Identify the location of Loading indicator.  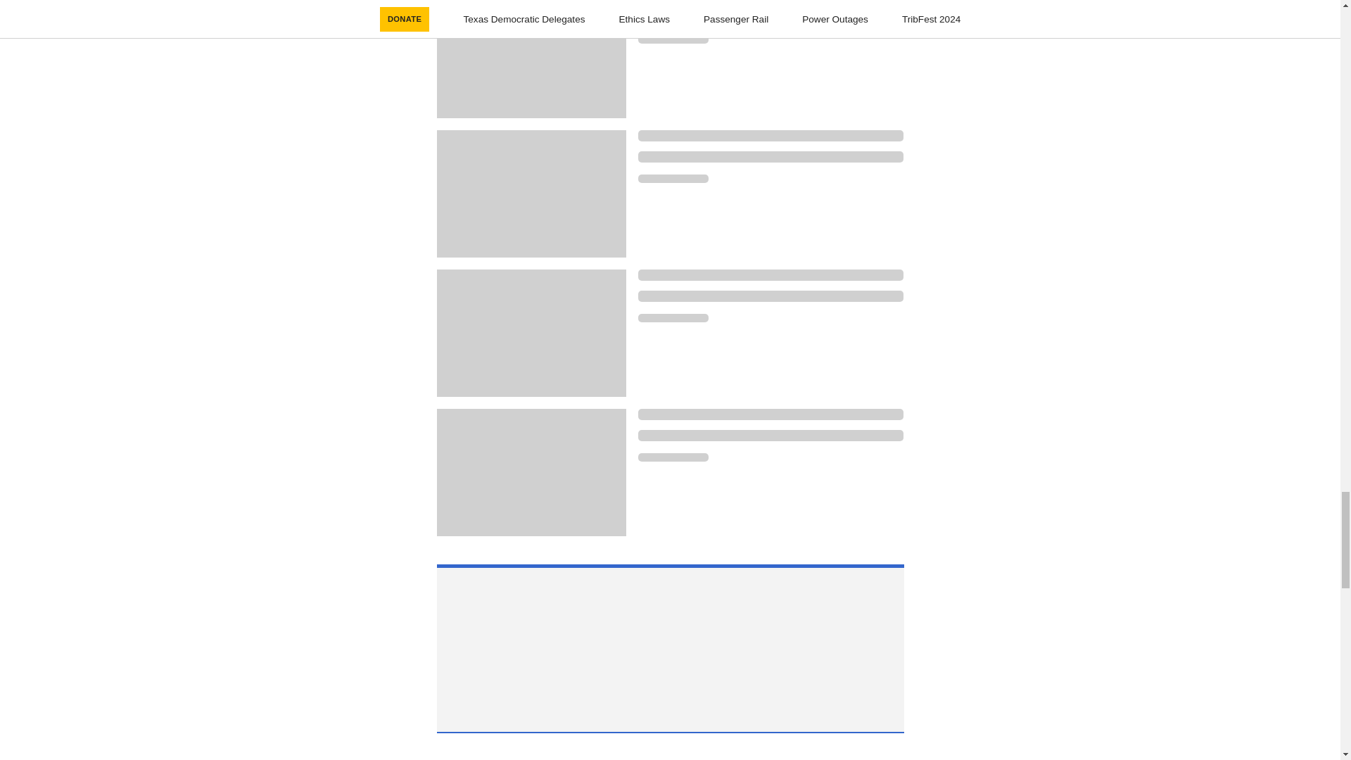
(673, 39).